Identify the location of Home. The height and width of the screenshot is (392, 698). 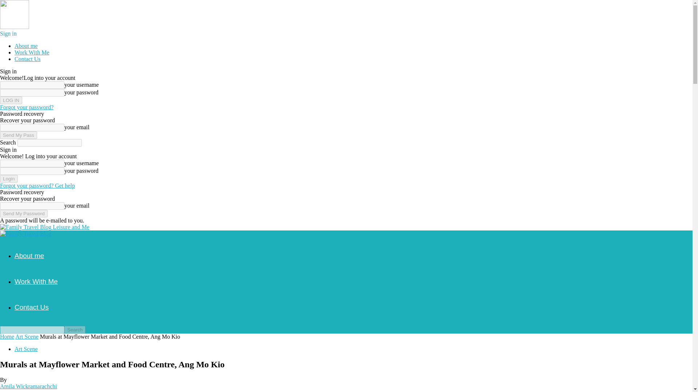
(7, 337).